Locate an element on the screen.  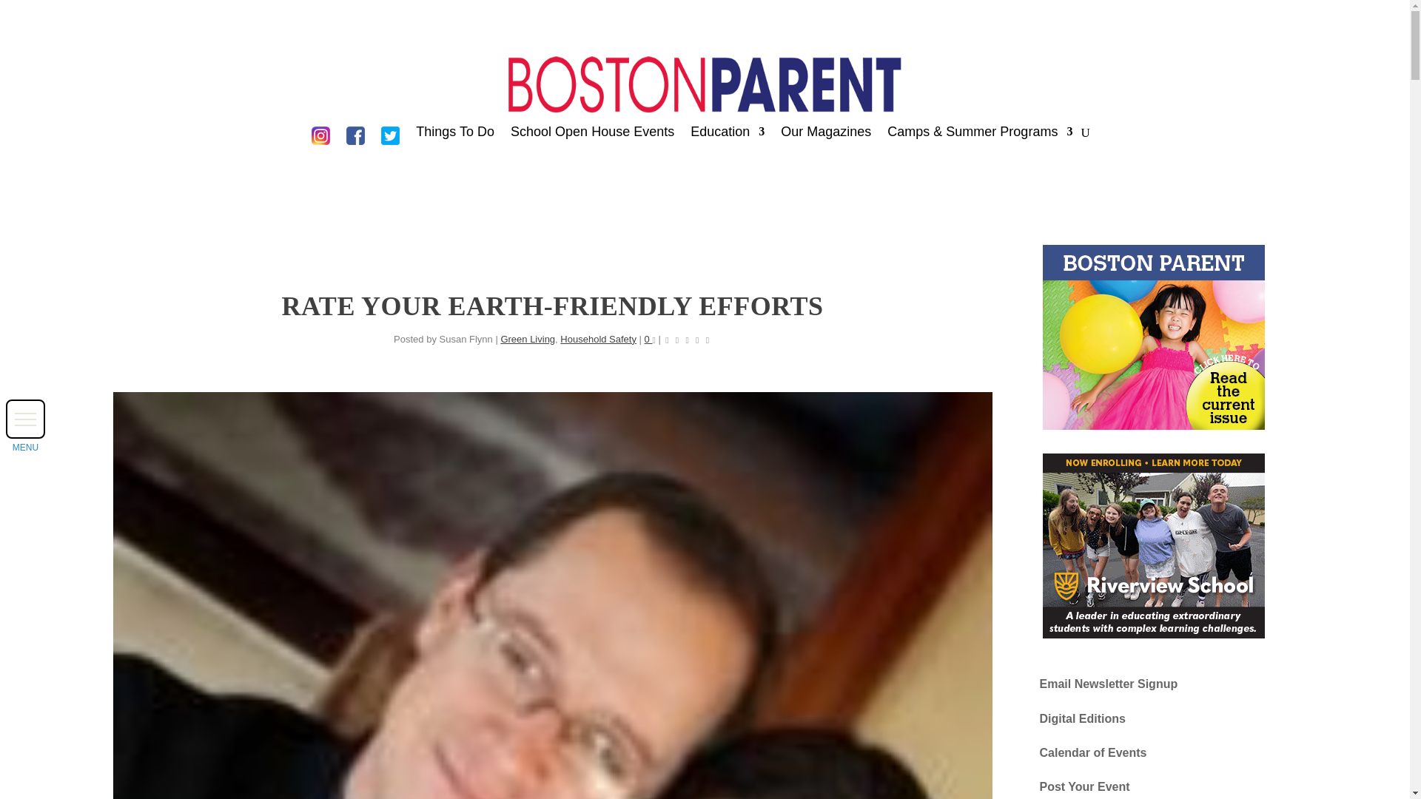
Posts by Susan Flynn is located at coordinates (466, 339).